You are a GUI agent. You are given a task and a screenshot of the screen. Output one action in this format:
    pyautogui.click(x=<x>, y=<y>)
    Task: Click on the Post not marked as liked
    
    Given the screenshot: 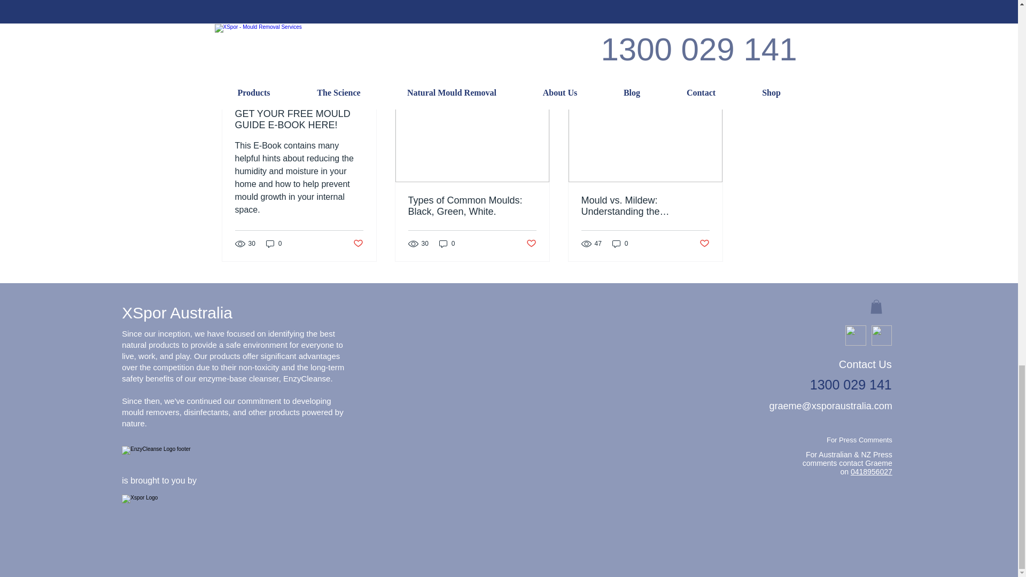 What is the action you would take?
    pyautogui.click(x=666, y=18)
    